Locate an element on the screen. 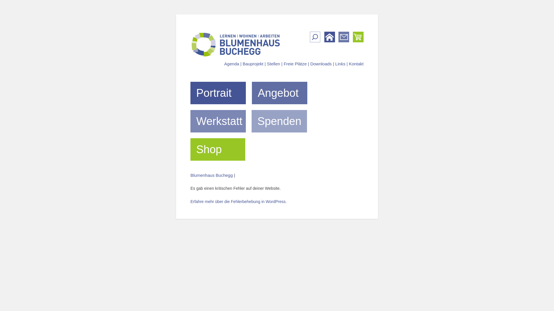 The width and height of the screenshot is (554, 311). Bauprojekt | is located at coordinates (254, 64).